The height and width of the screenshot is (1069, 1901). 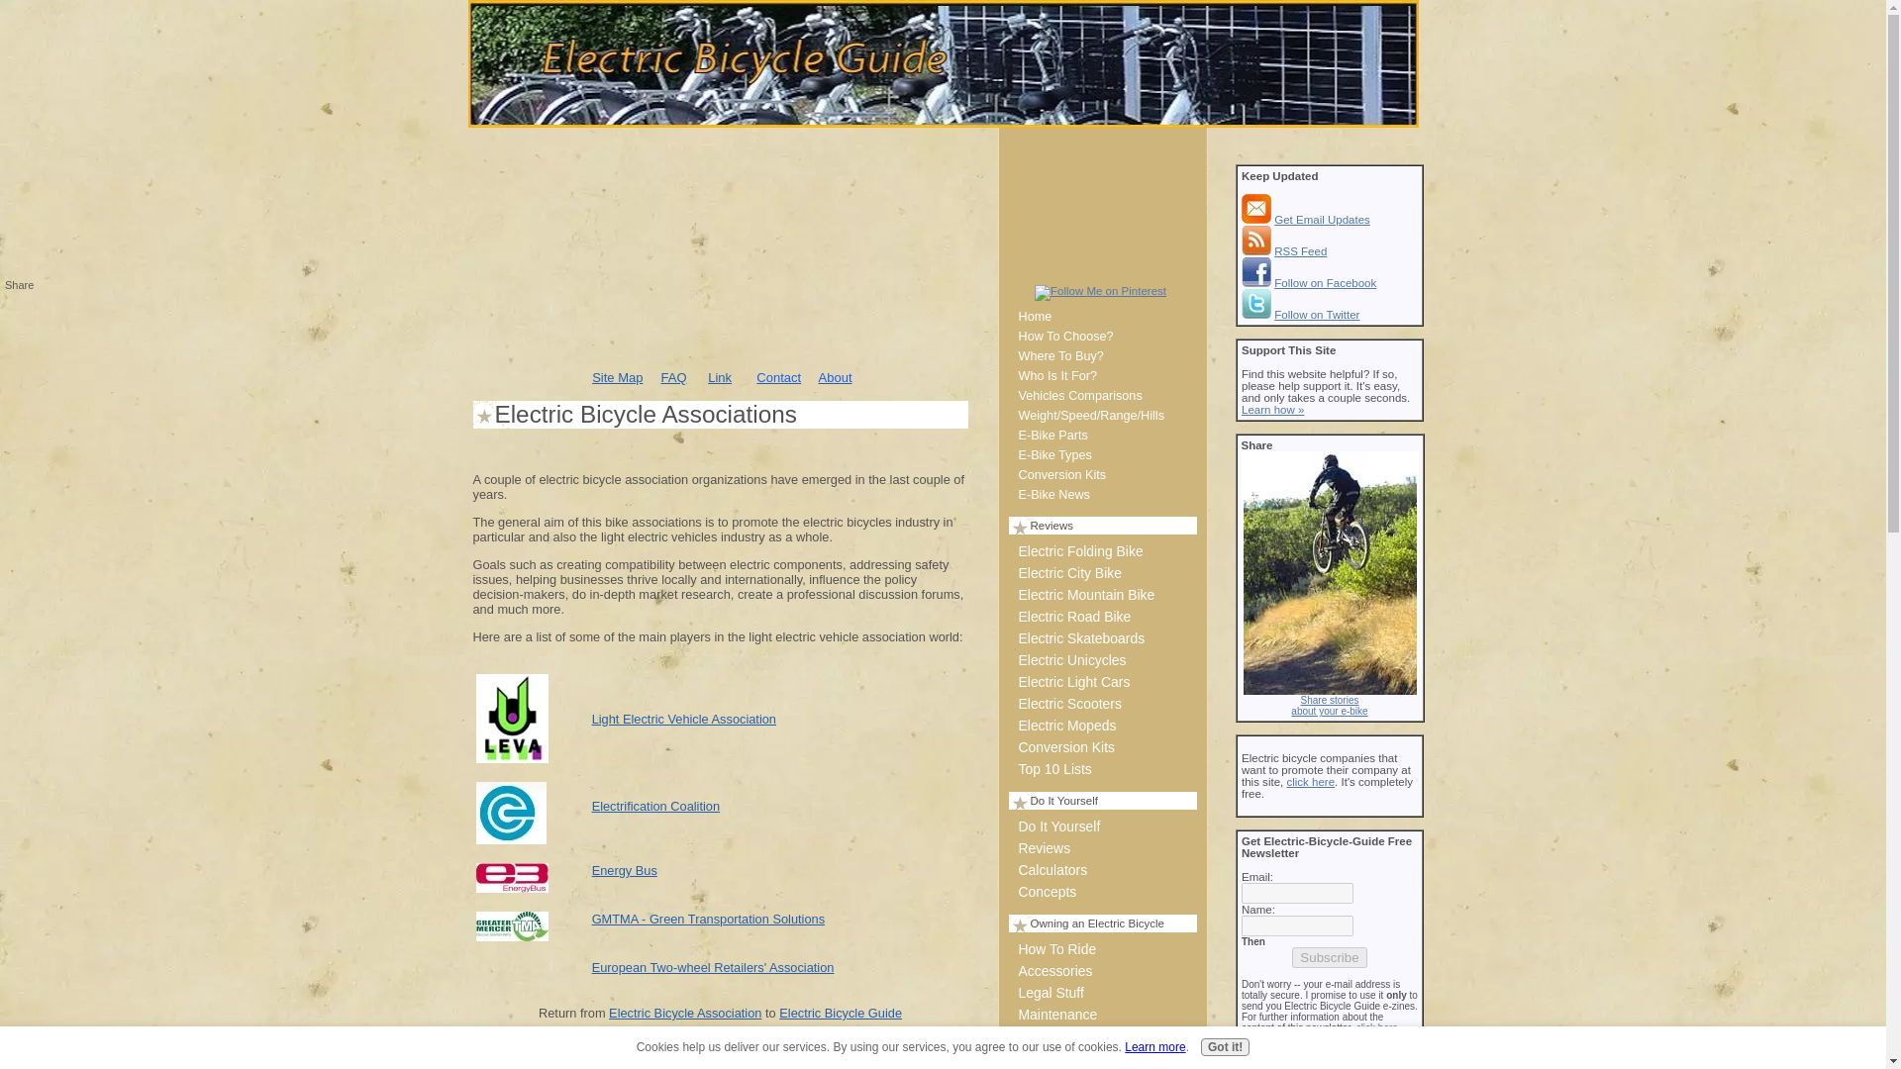 I want to click on Reviews, so click(x=1101, y=847).